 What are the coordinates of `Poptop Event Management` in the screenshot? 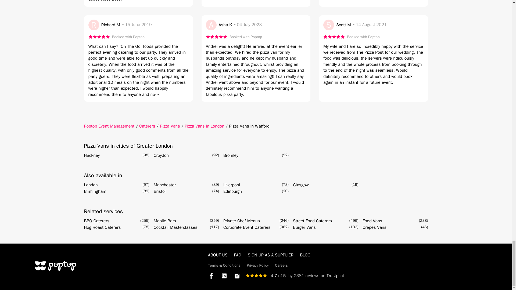 It's located at (109, 126).